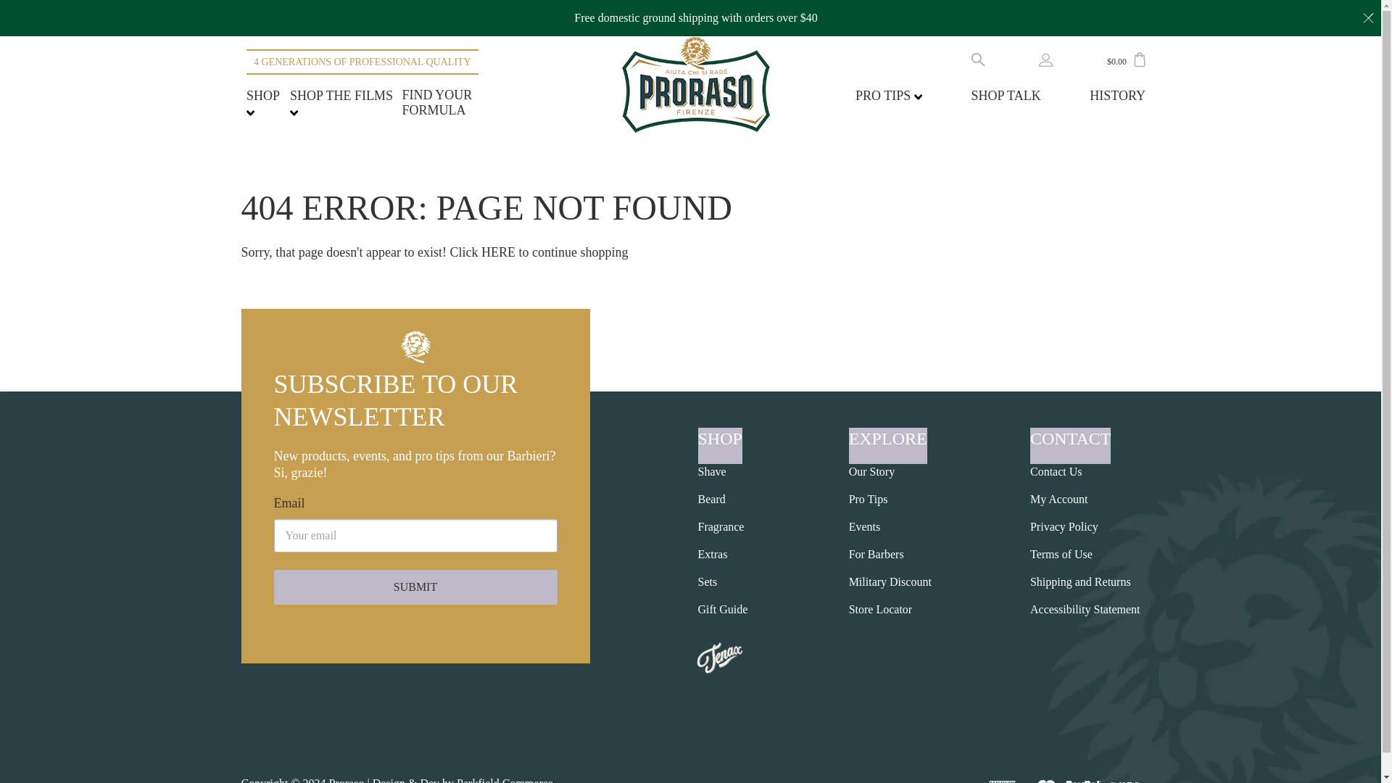 This screenshot has height=783, width=1392. What do you see at coordinates (696, 84) in the screenshot?
I see `Proraso USA` at bounding box center [696, 84].